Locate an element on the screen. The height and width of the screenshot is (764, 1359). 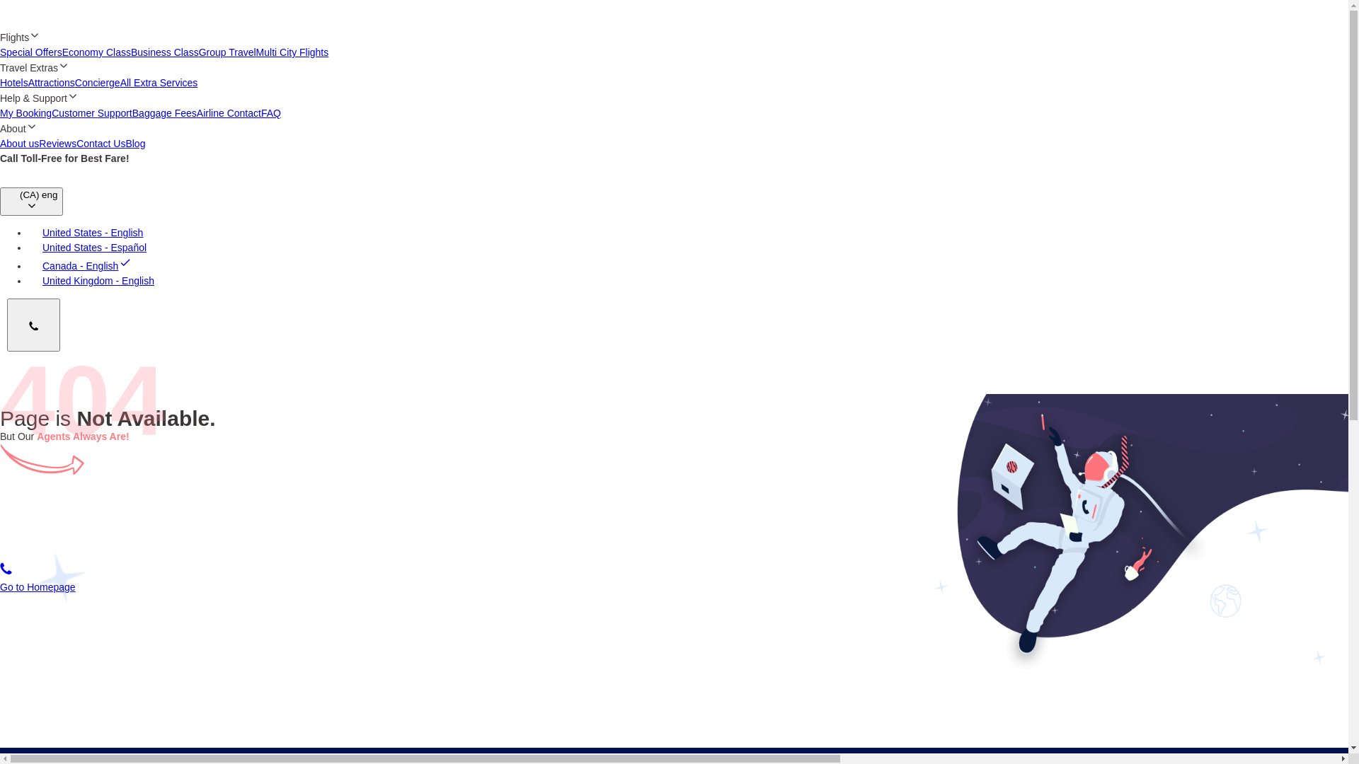
United Kingdom - English is located at coordinates (91, 281).